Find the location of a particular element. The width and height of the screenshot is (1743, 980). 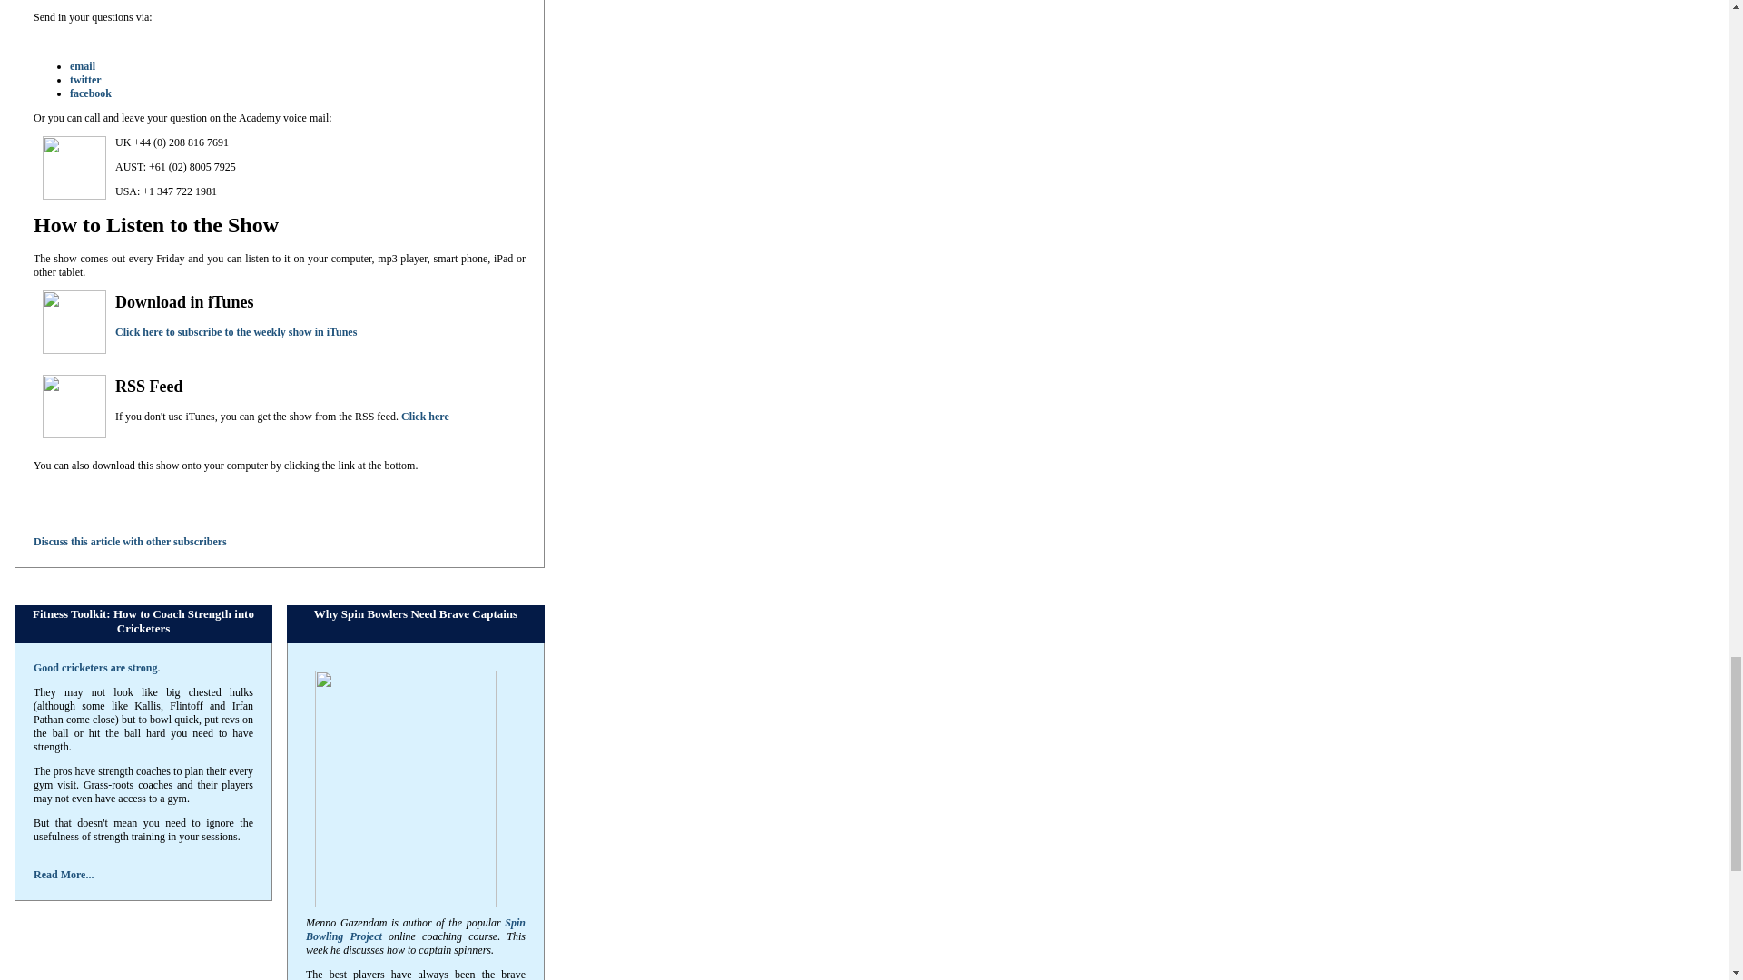

email is located at coordinates (82, 65).